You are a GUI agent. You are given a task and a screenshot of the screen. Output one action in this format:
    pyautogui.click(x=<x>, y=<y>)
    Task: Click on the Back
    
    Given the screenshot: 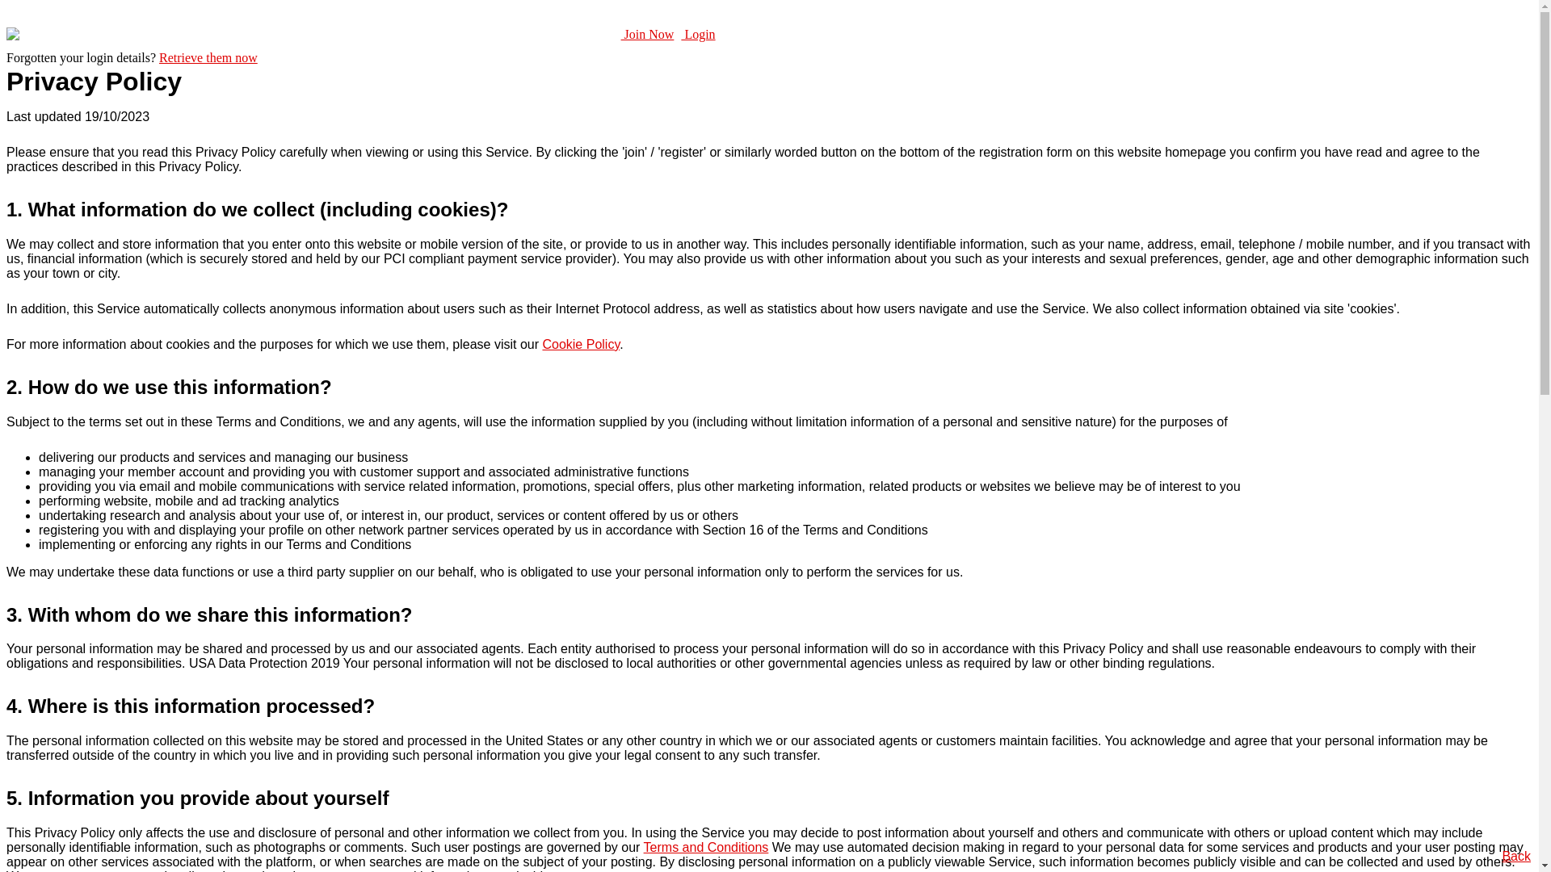 What is the action you would take?
    pyautogui.click(x=1516, y=856)
    